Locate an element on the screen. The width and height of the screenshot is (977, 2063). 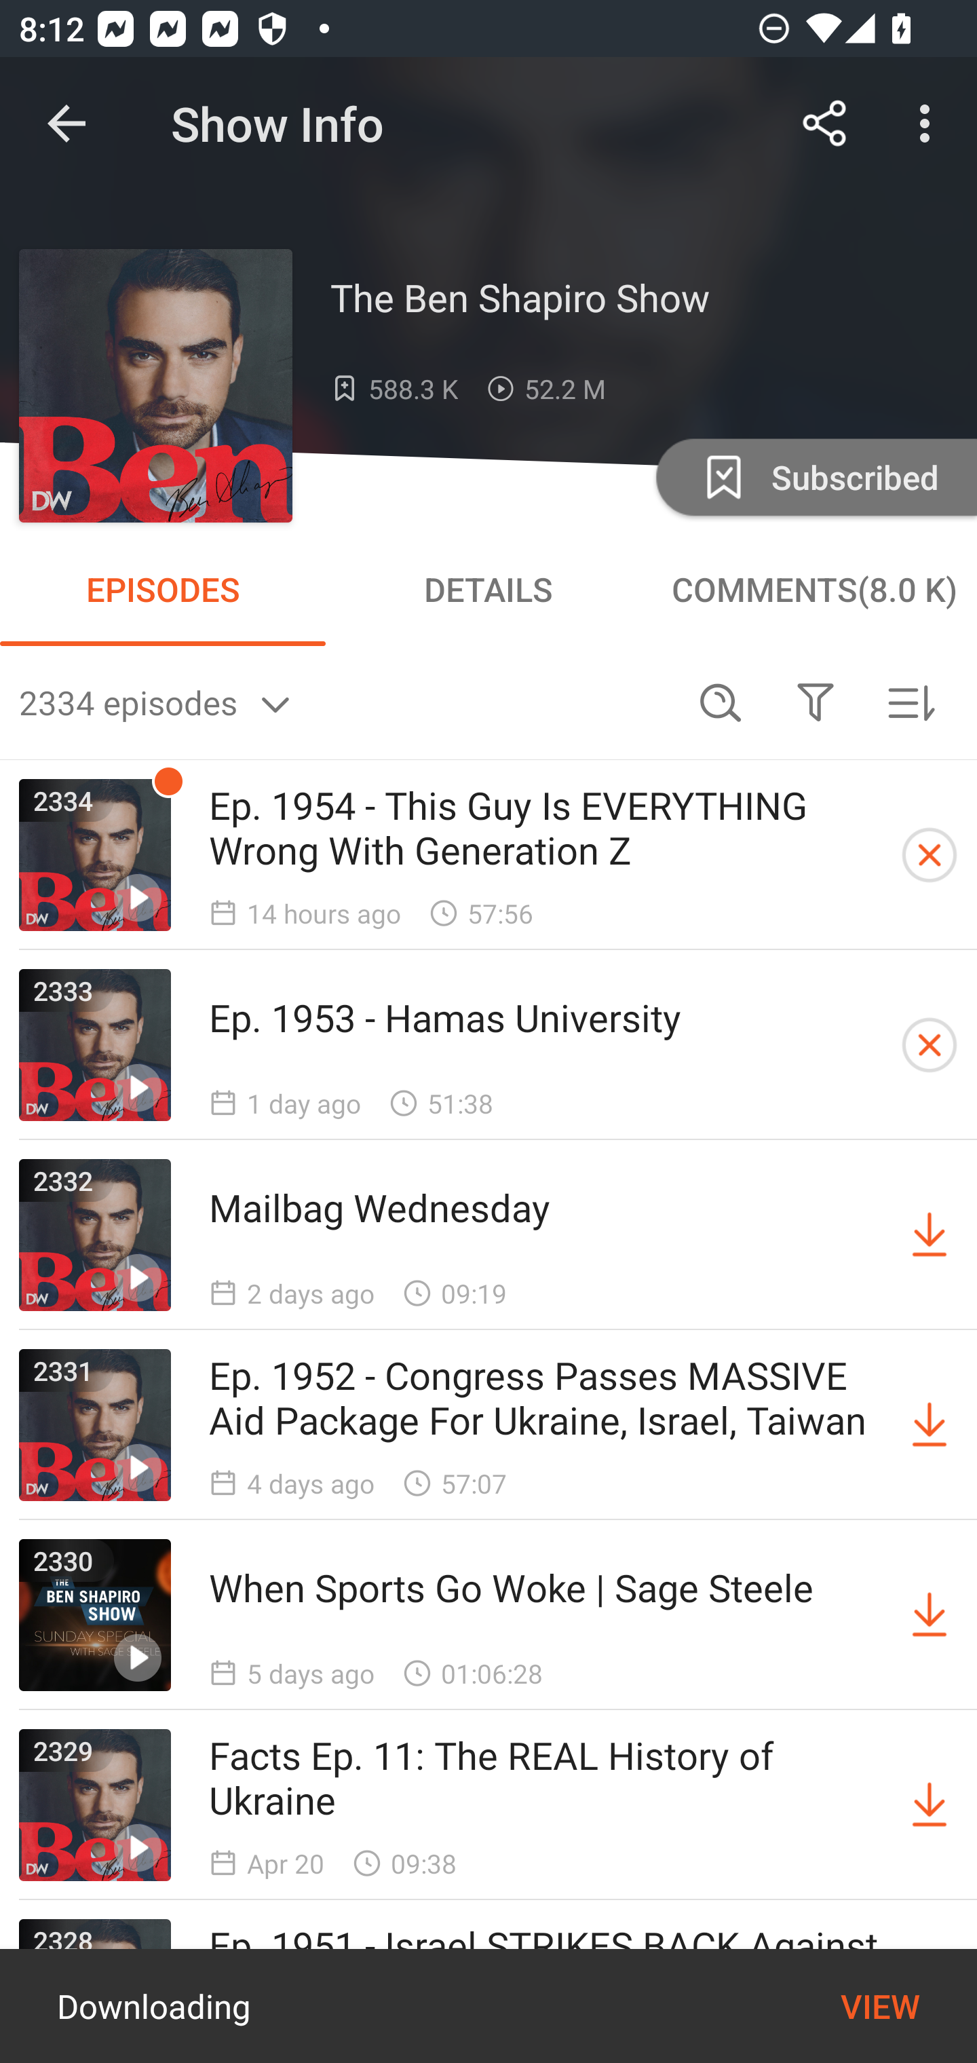
Unsubscribe Subscribed is located at coordinates (814, 476).